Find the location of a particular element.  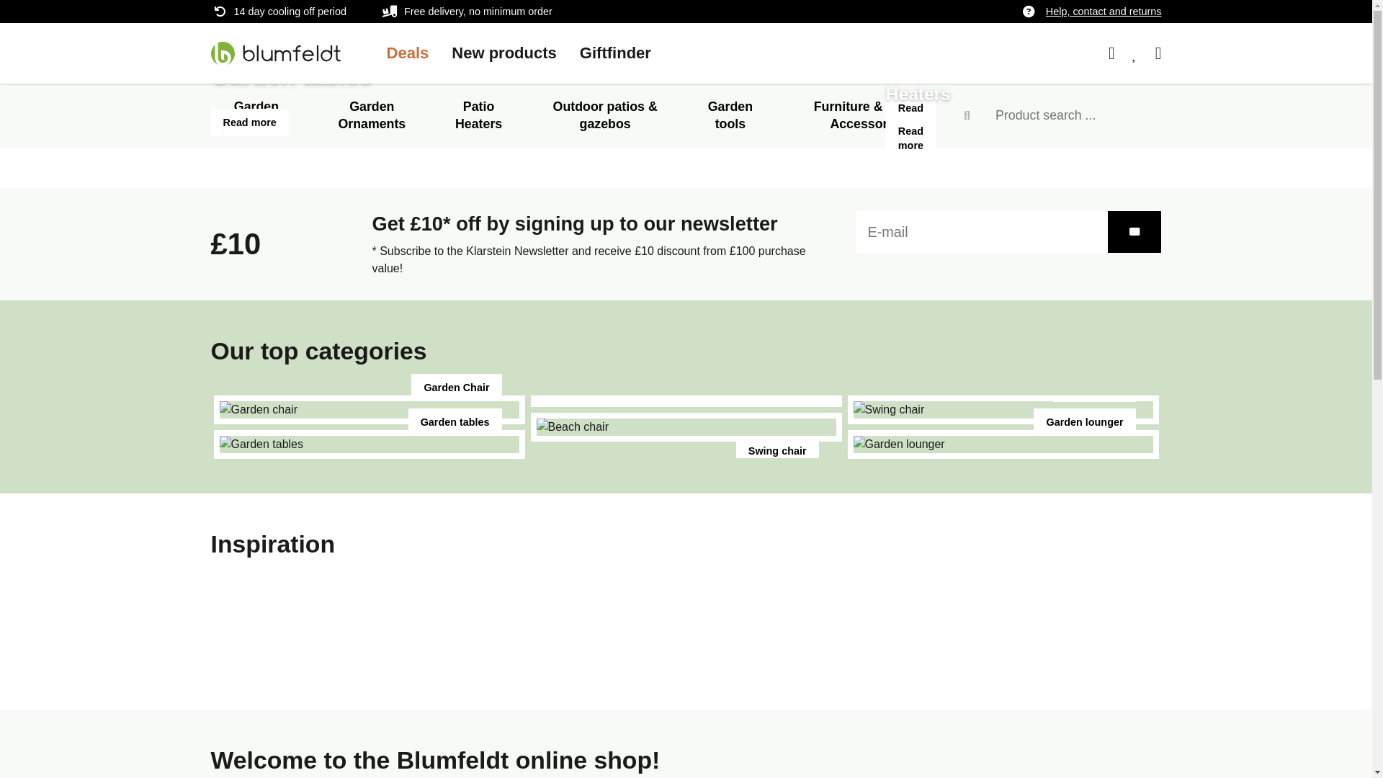

Deals is located at coordinates (407, 53).